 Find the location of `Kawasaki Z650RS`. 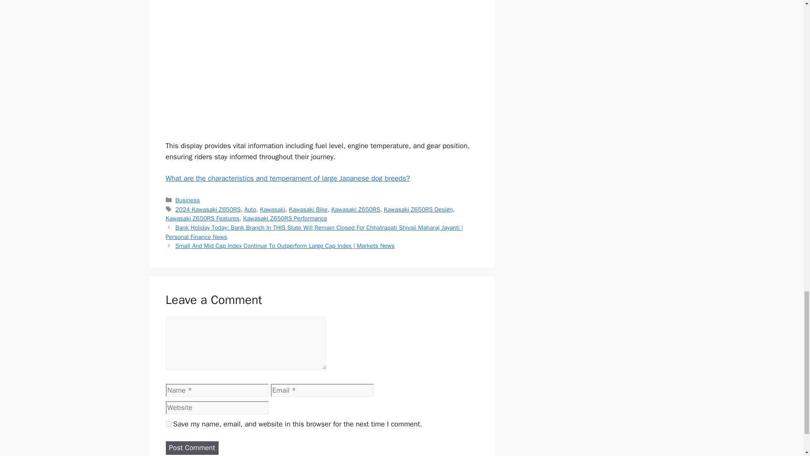

Kawasaki Z650RS is located at coordinates (355, 209).